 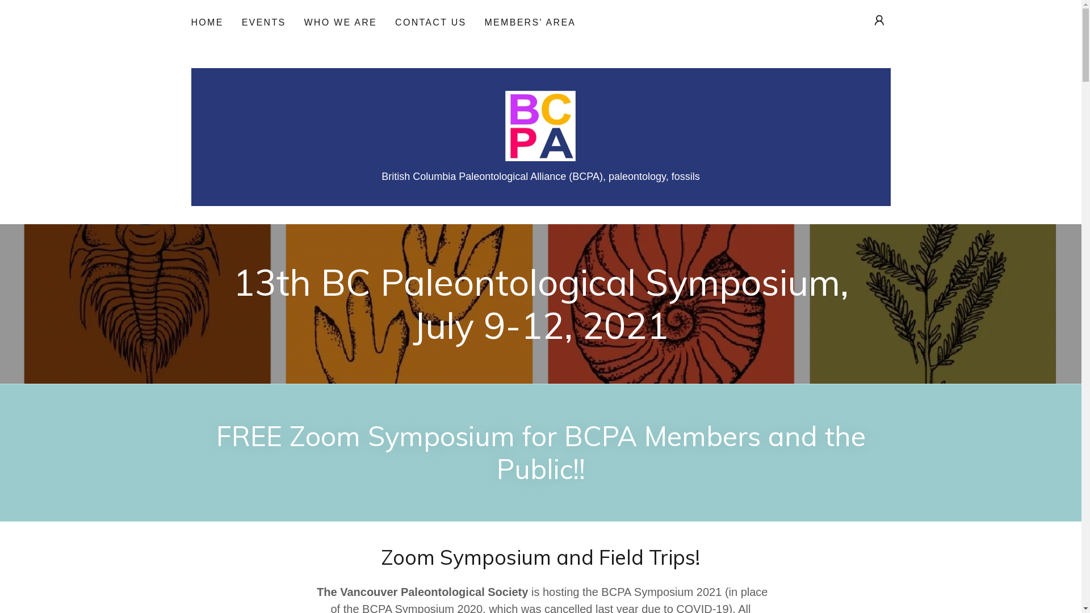 What do you see at coordinates (530, 23) in the screenshot?
I see `MEMBERS' AREA` at bounding box center [530, 23].